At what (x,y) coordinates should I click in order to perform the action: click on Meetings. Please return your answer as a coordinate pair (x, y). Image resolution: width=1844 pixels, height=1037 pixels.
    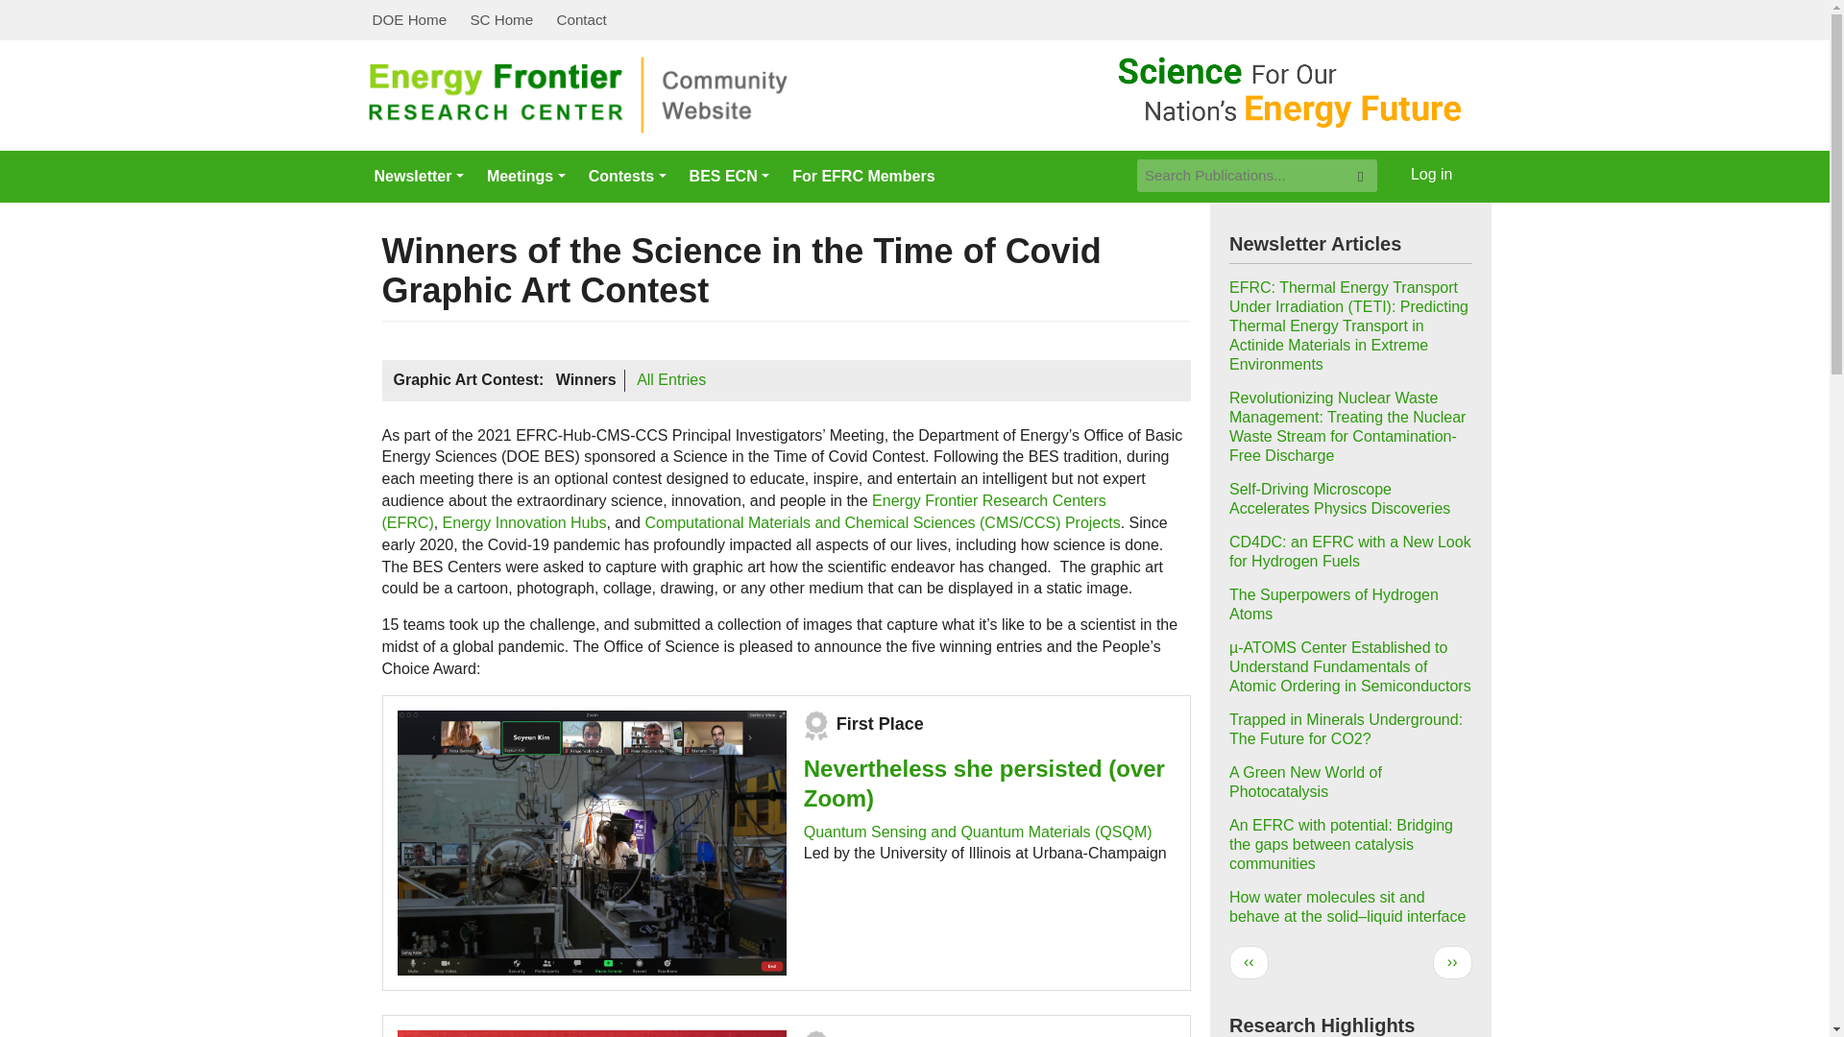
    Looking at the image, I should click on (526, 176).